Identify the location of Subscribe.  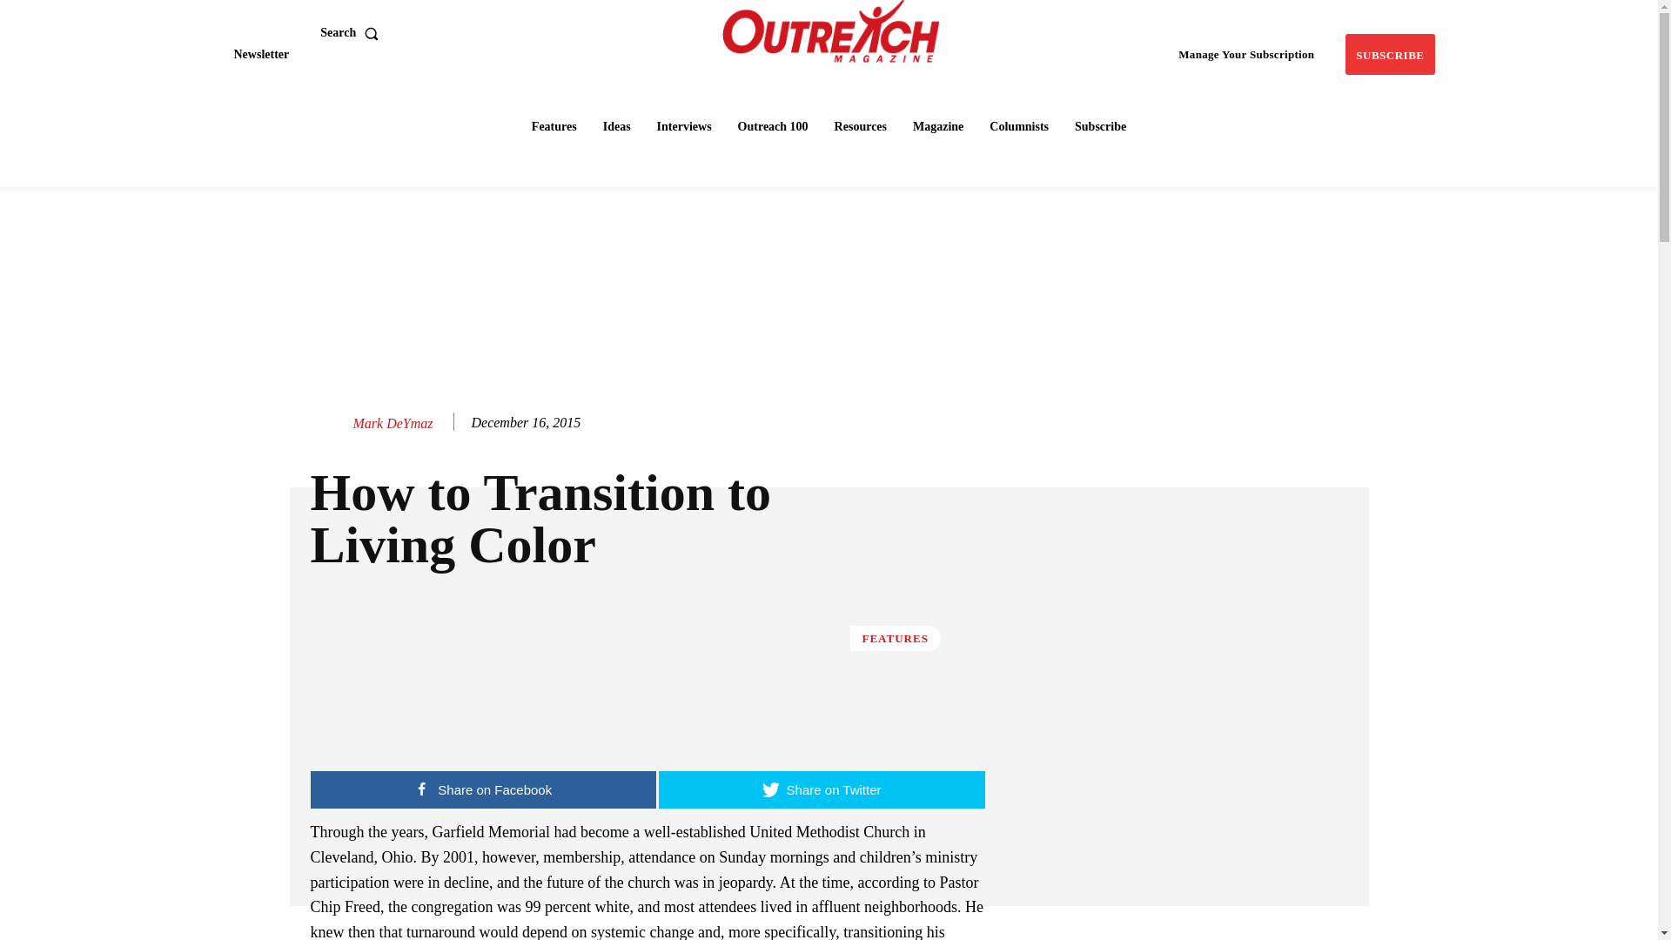
(1389, 54).